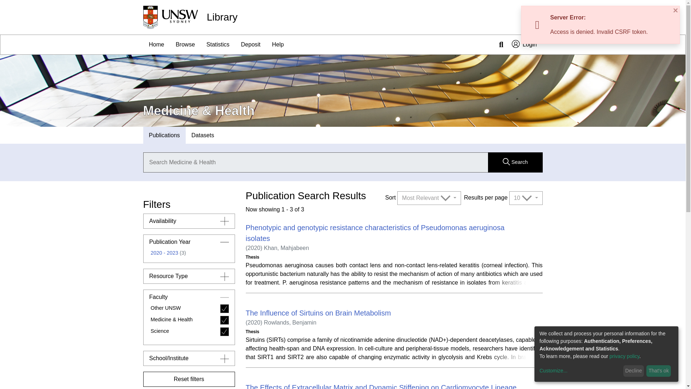  Describe the element at coordinates (225, 297) in the screenshot. I see `Collapse filter` at that location.